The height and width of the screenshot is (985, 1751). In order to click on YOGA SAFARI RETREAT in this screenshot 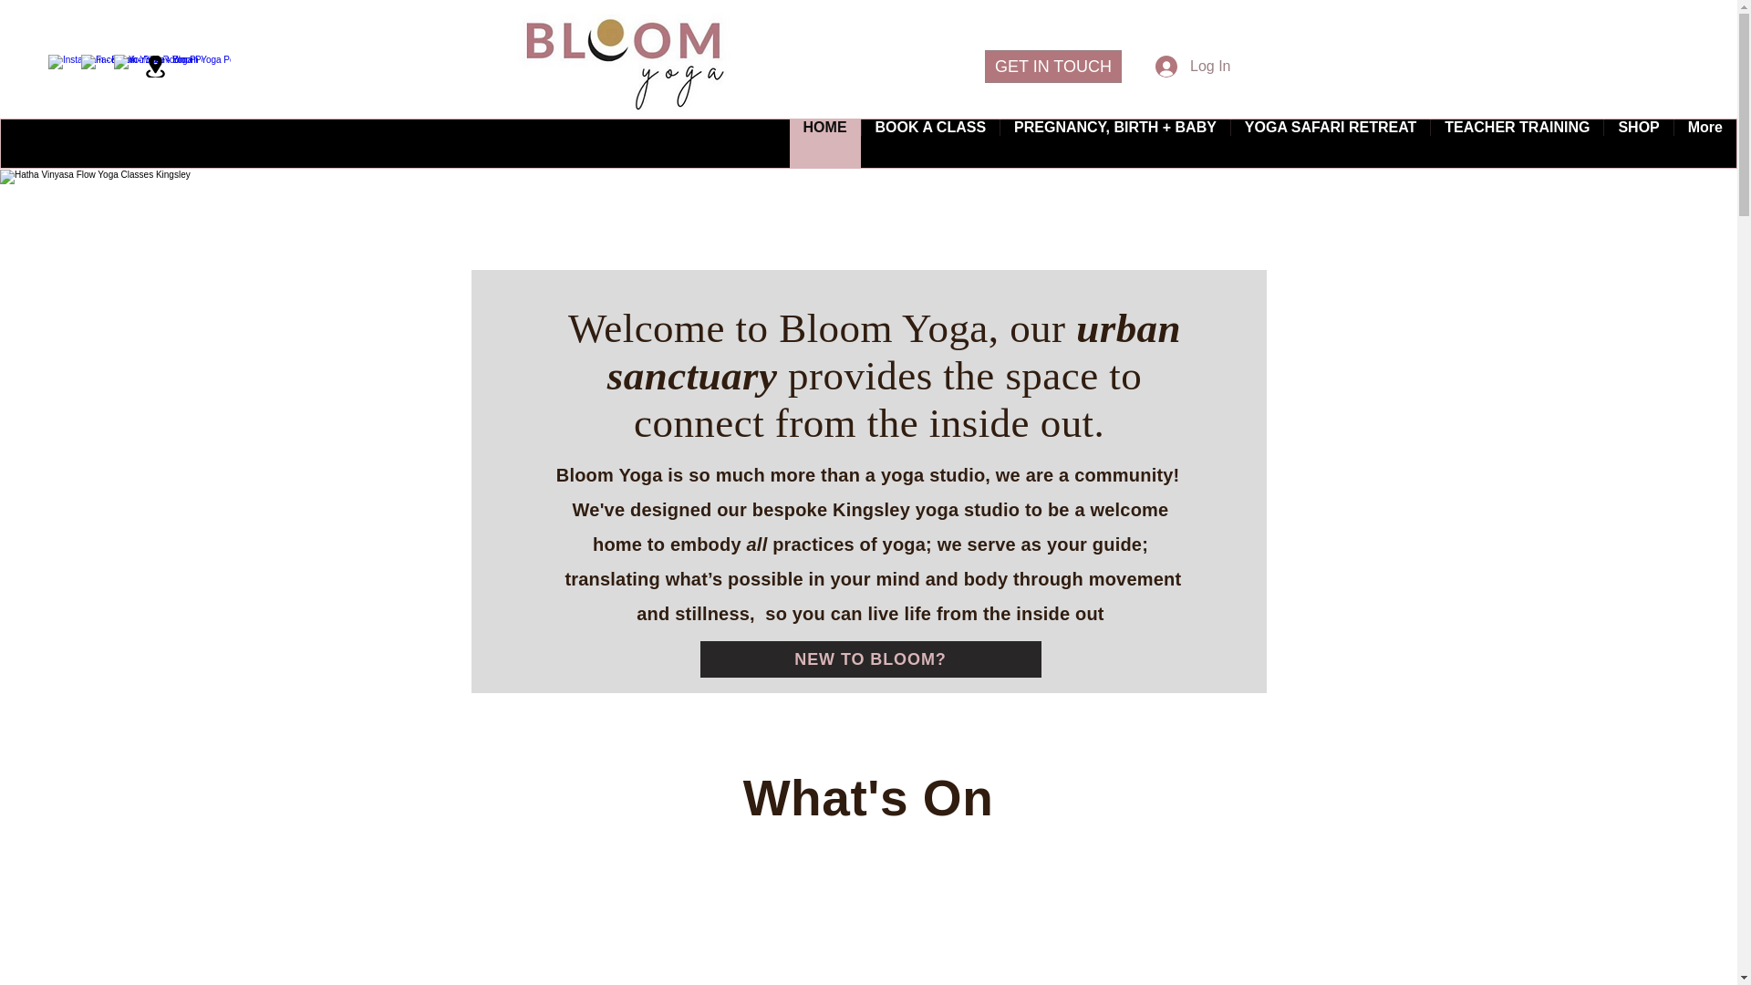, I will do `click(1330, 142)`.